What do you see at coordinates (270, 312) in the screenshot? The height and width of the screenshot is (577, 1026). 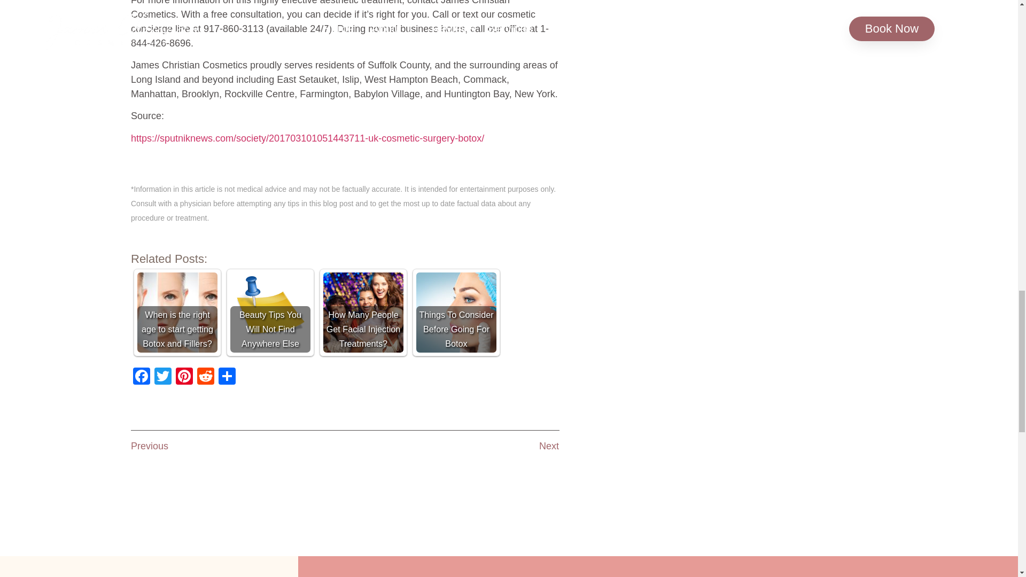 I see `Beauty Tips You Will Not Find Anywhere Else` at bounding box center [270, 312].